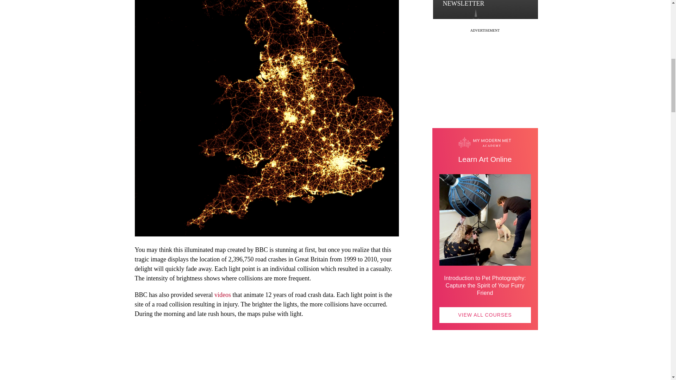 The width and height of the screenshot is (676, 380). Describe the element at coordinates (485, 374) in the screenshot. I see `Visit Our Store` at that location.